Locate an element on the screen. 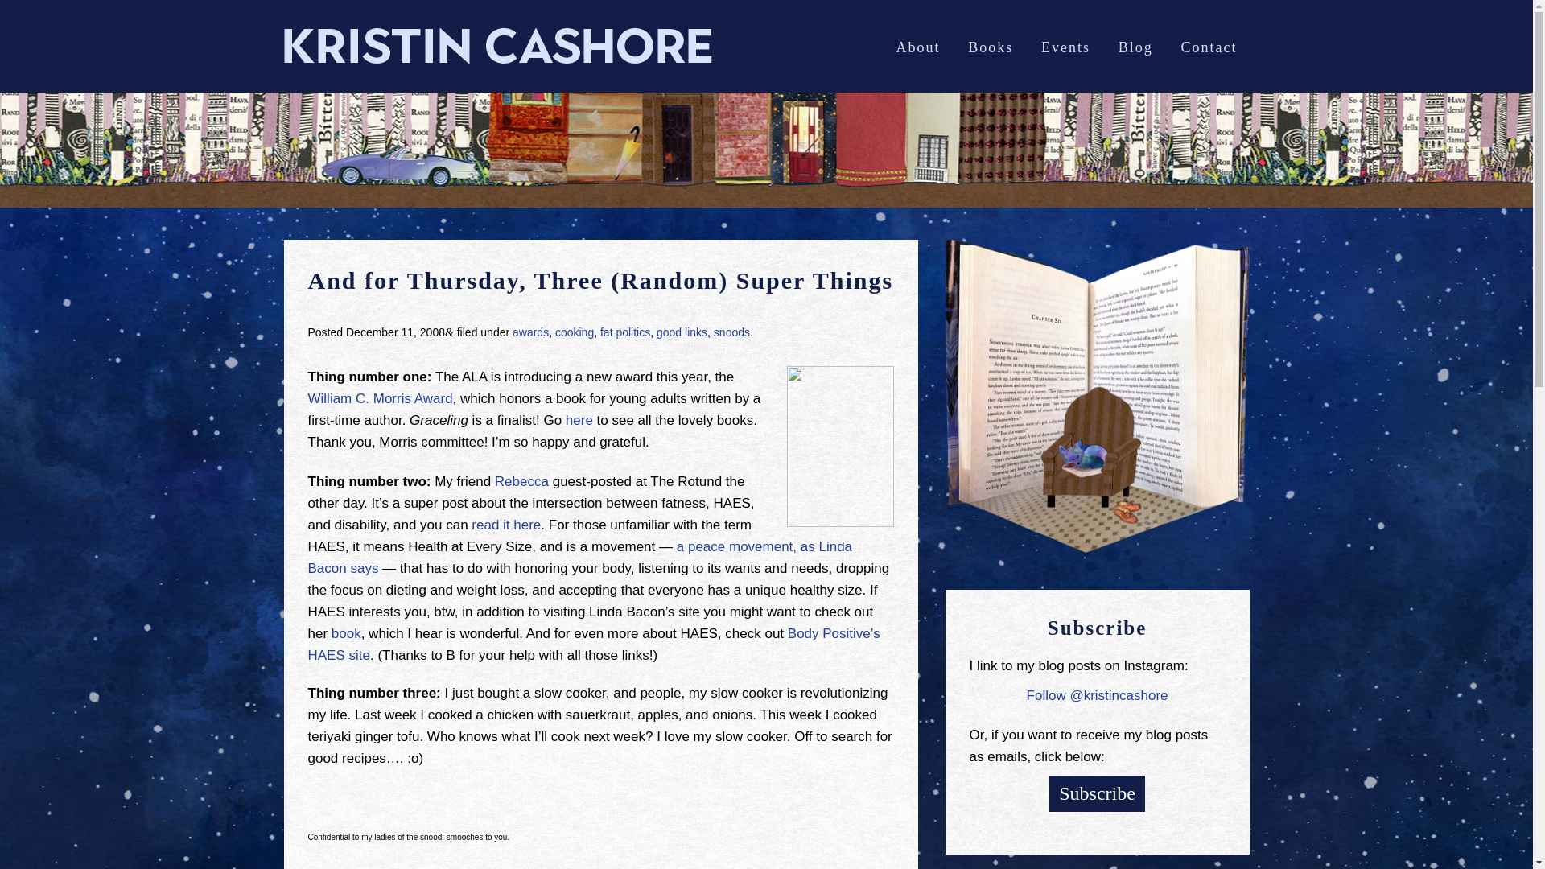 This screenshot has width=1545, height=869. cooking is located at coordinates (574, 332).